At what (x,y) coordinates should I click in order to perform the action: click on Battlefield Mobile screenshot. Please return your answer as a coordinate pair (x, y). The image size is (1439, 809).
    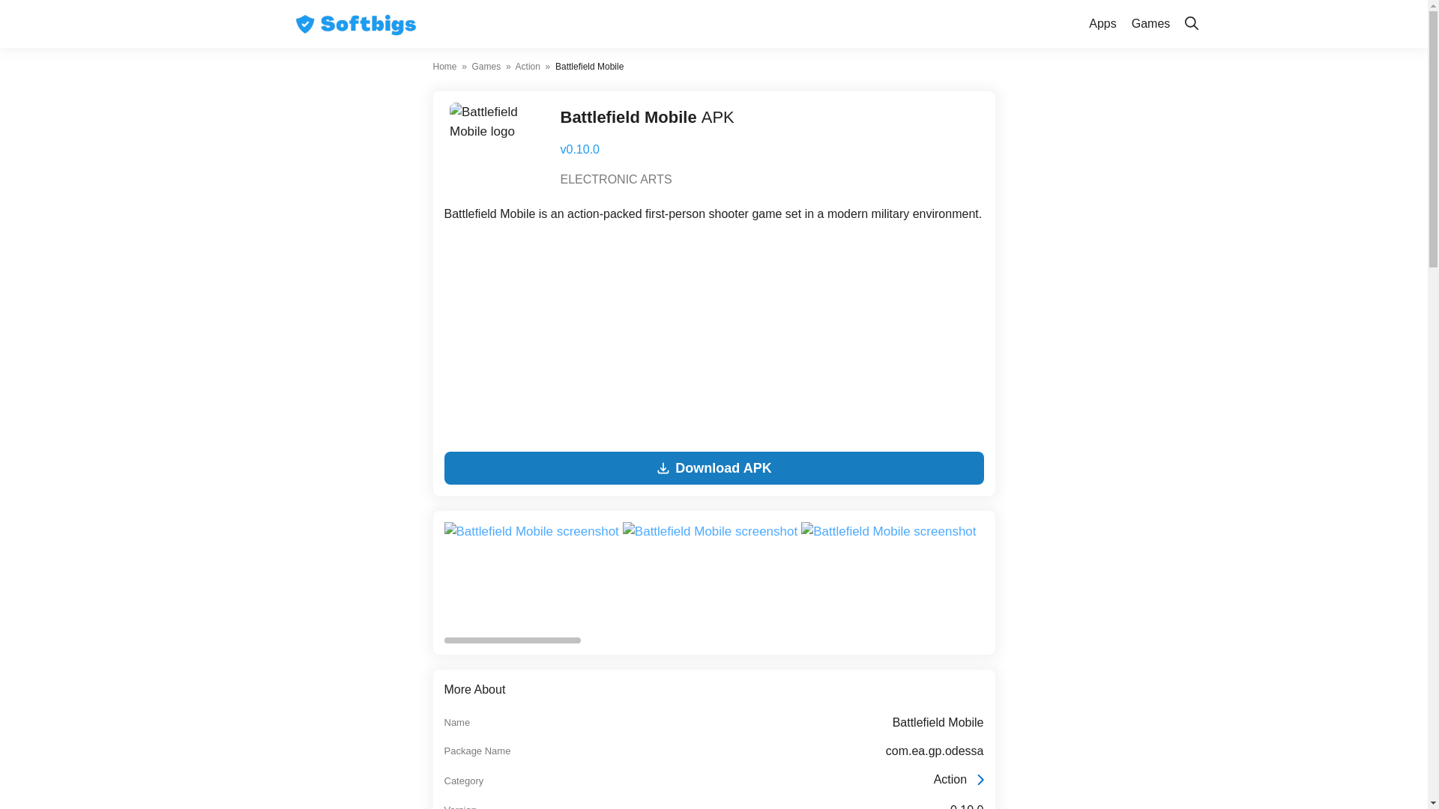
    Looking at the image, I should click on (712, 577).